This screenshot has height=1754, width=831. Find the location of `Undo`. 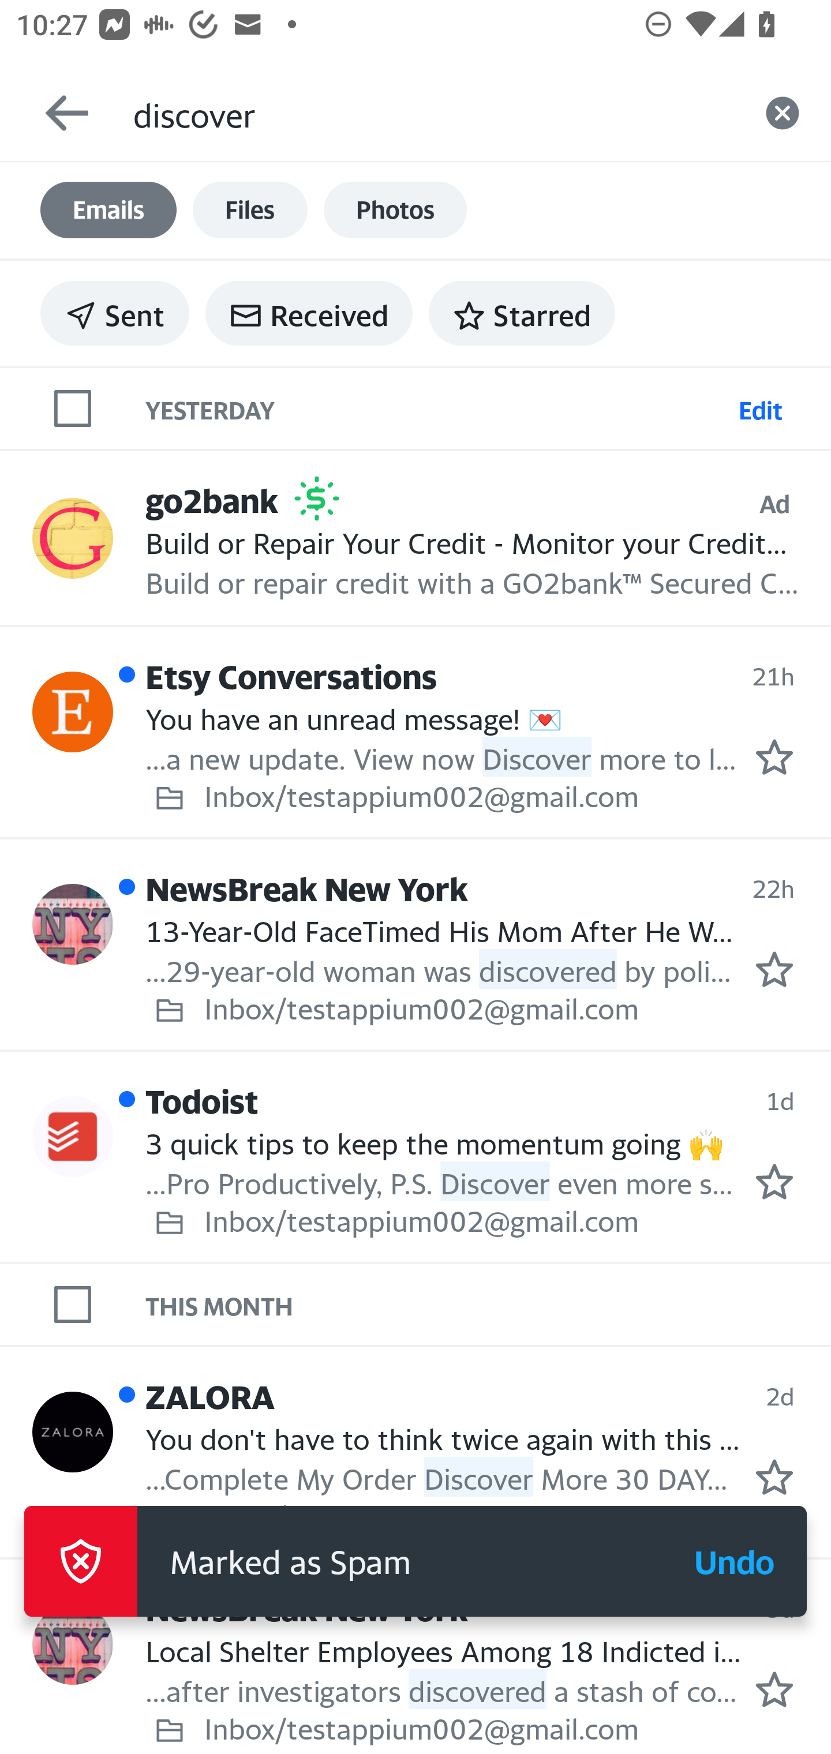

Undo is located at coordinates (734, 1561).